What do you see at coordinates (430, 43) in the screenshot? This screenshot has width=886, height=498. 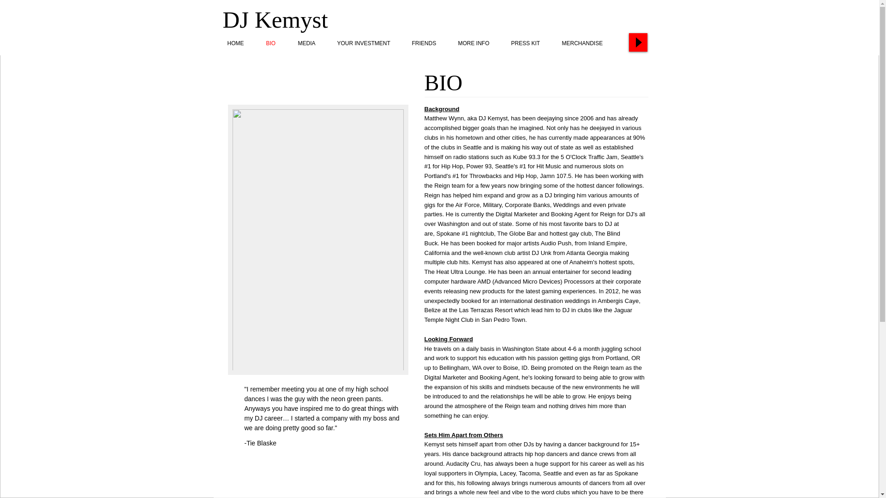 I see `FRIENDS` at bounding box center [430, 43].